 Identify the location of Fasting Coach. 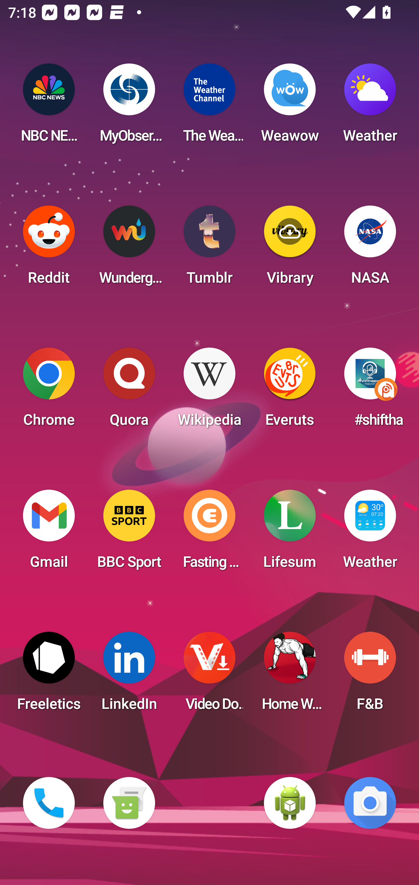
(210, 533).